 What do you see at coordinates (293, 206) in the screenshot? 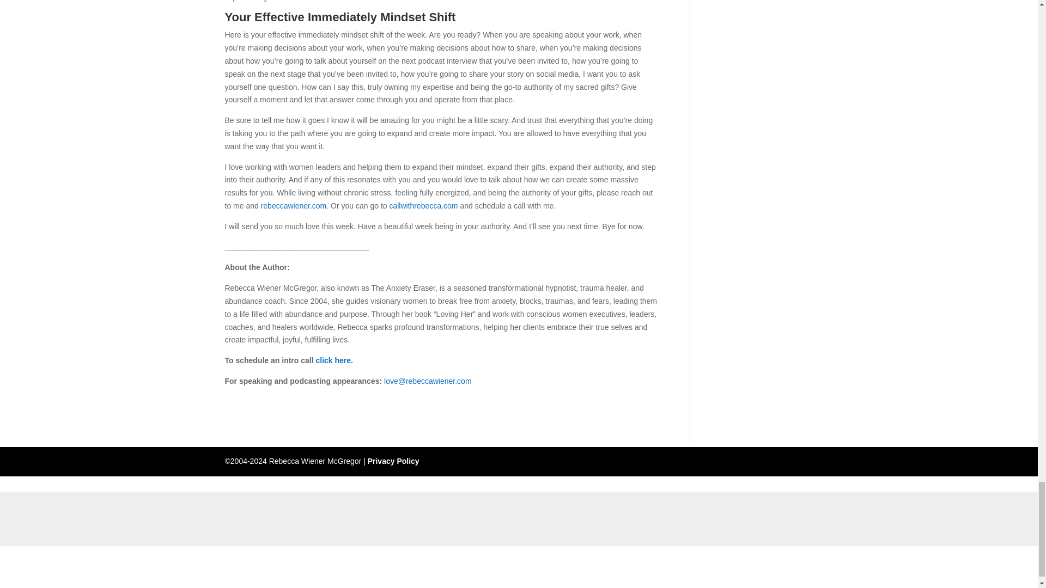
I see `rebeccawiener.com` at bounding box center [293, 206].